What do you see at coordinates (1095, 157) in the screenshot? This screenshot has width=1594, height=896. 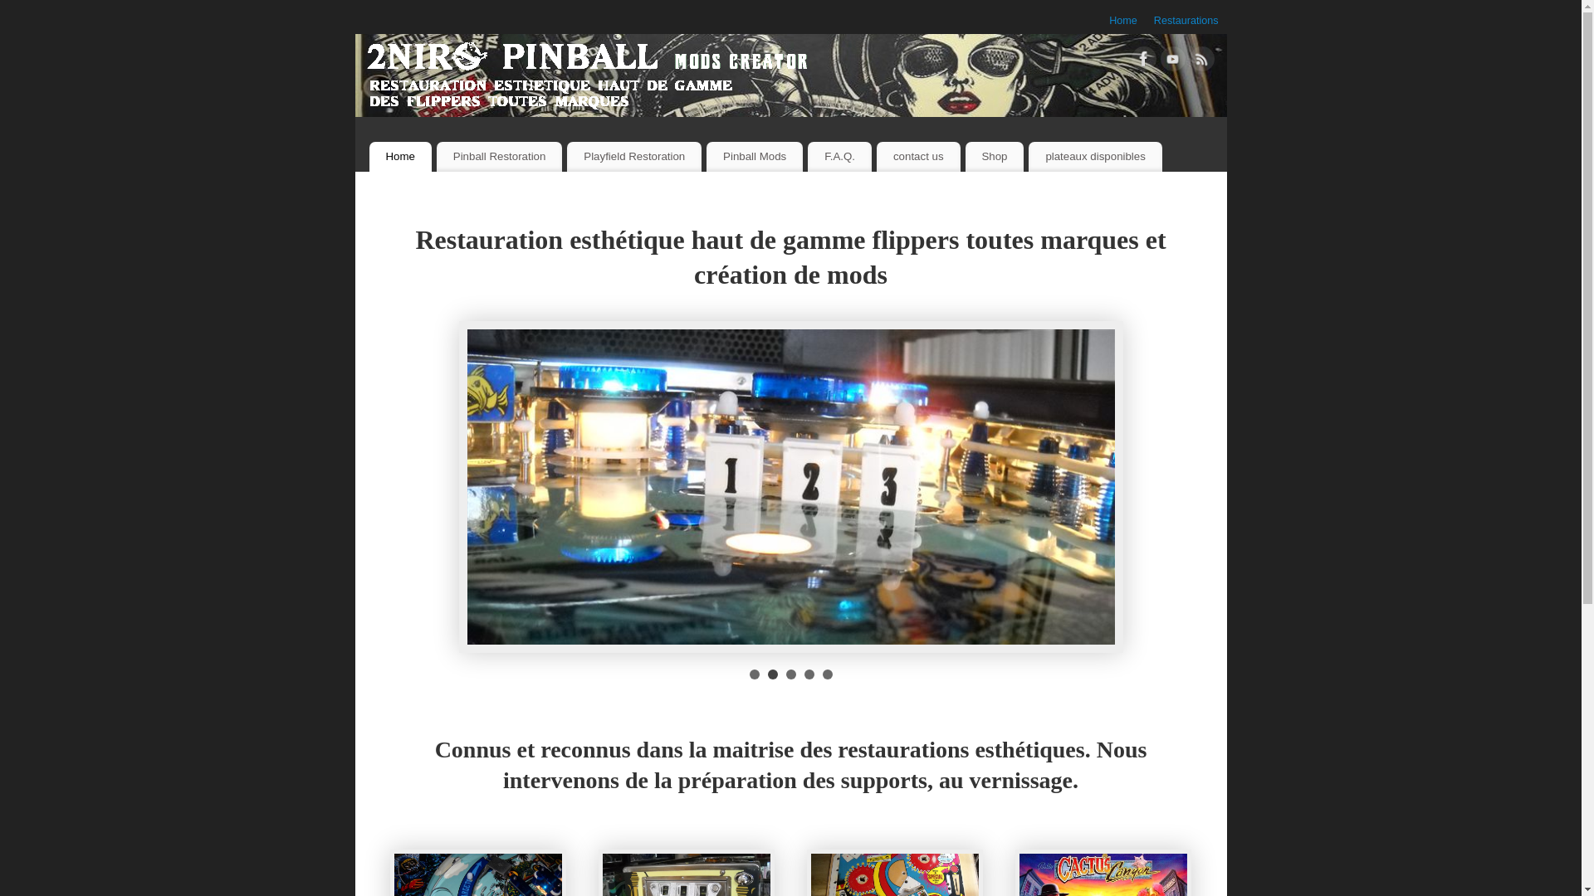 I see `plateaux disponibles` at bounding box center [1095, 157].